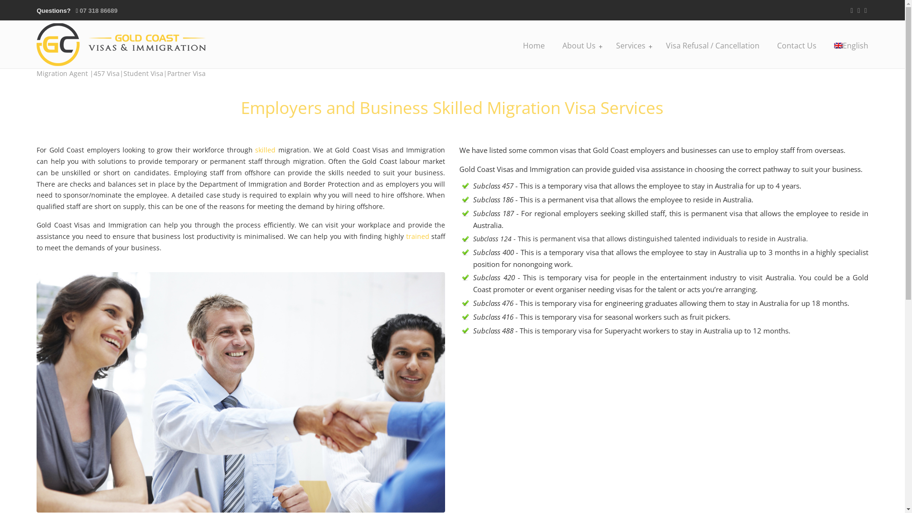 The width and height of the screenshot is (912, 513). Describe the element at coordinates (265, 150) in the screenshot. I see `skilled` at that location.